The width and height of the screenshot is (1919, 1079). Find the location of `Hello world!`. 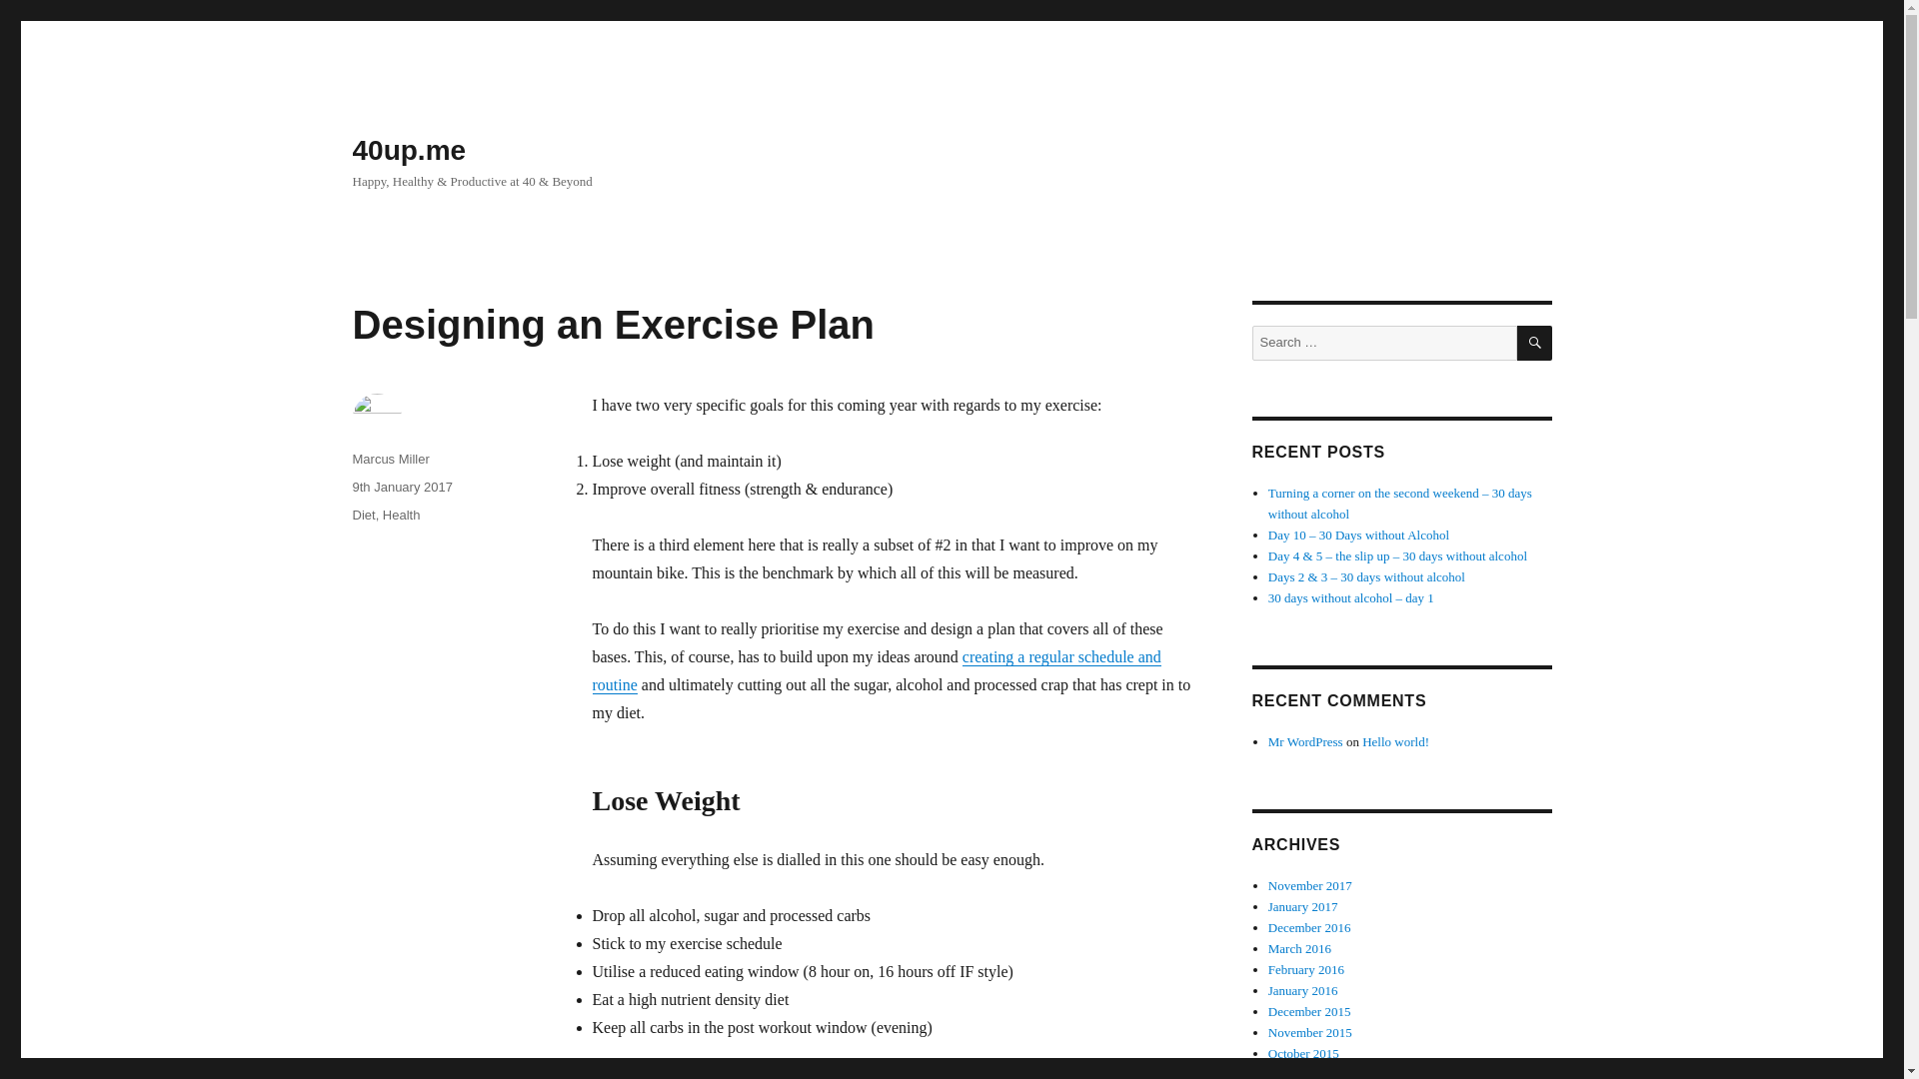

Hello world! is located at coordinates (1395, 741).